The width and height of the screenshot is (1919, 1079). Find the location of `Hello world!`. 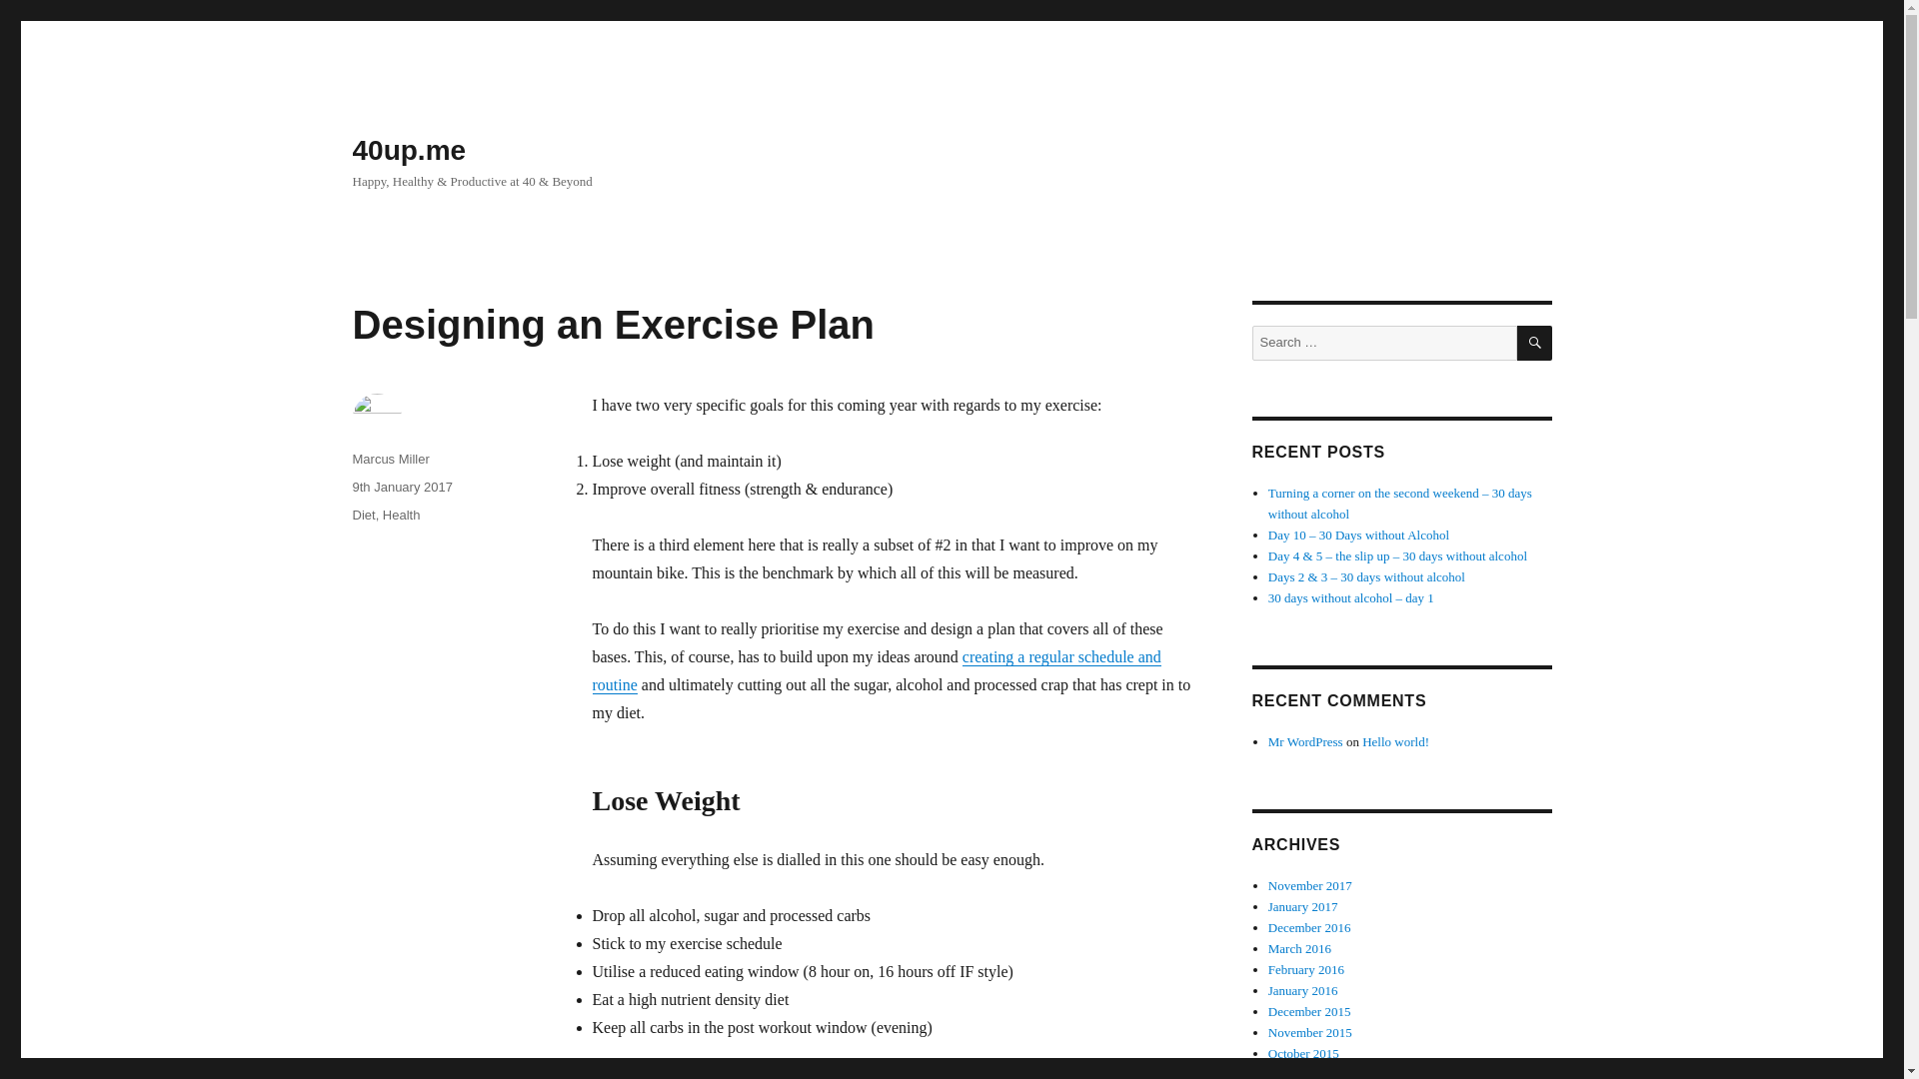

Hello world! is located at coordinates (1395, 741).